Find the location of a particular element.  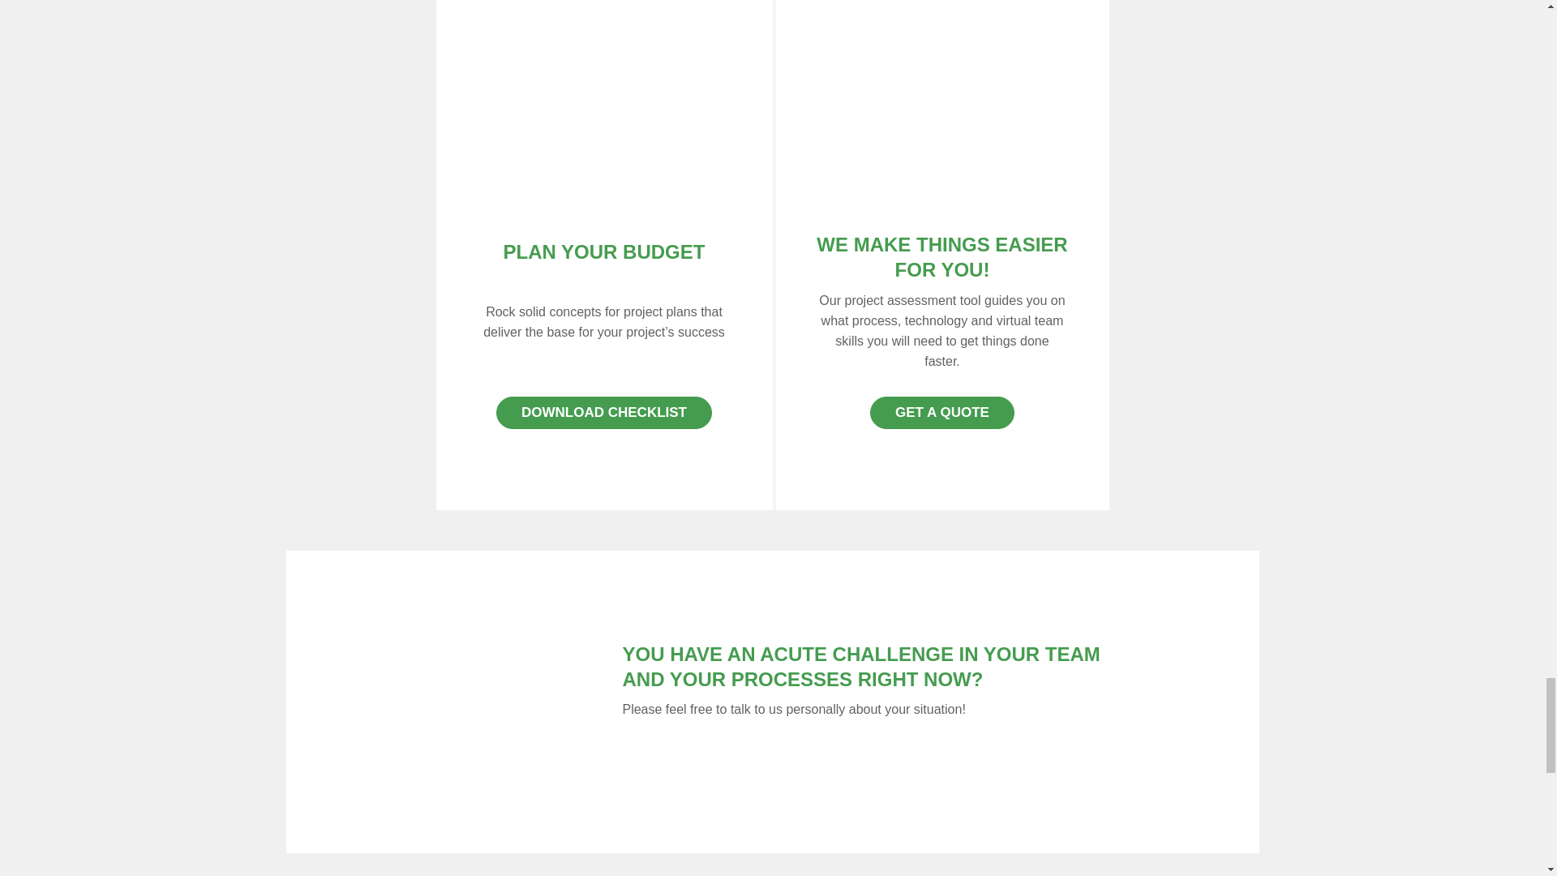

a is located at coordinates (604, 123).